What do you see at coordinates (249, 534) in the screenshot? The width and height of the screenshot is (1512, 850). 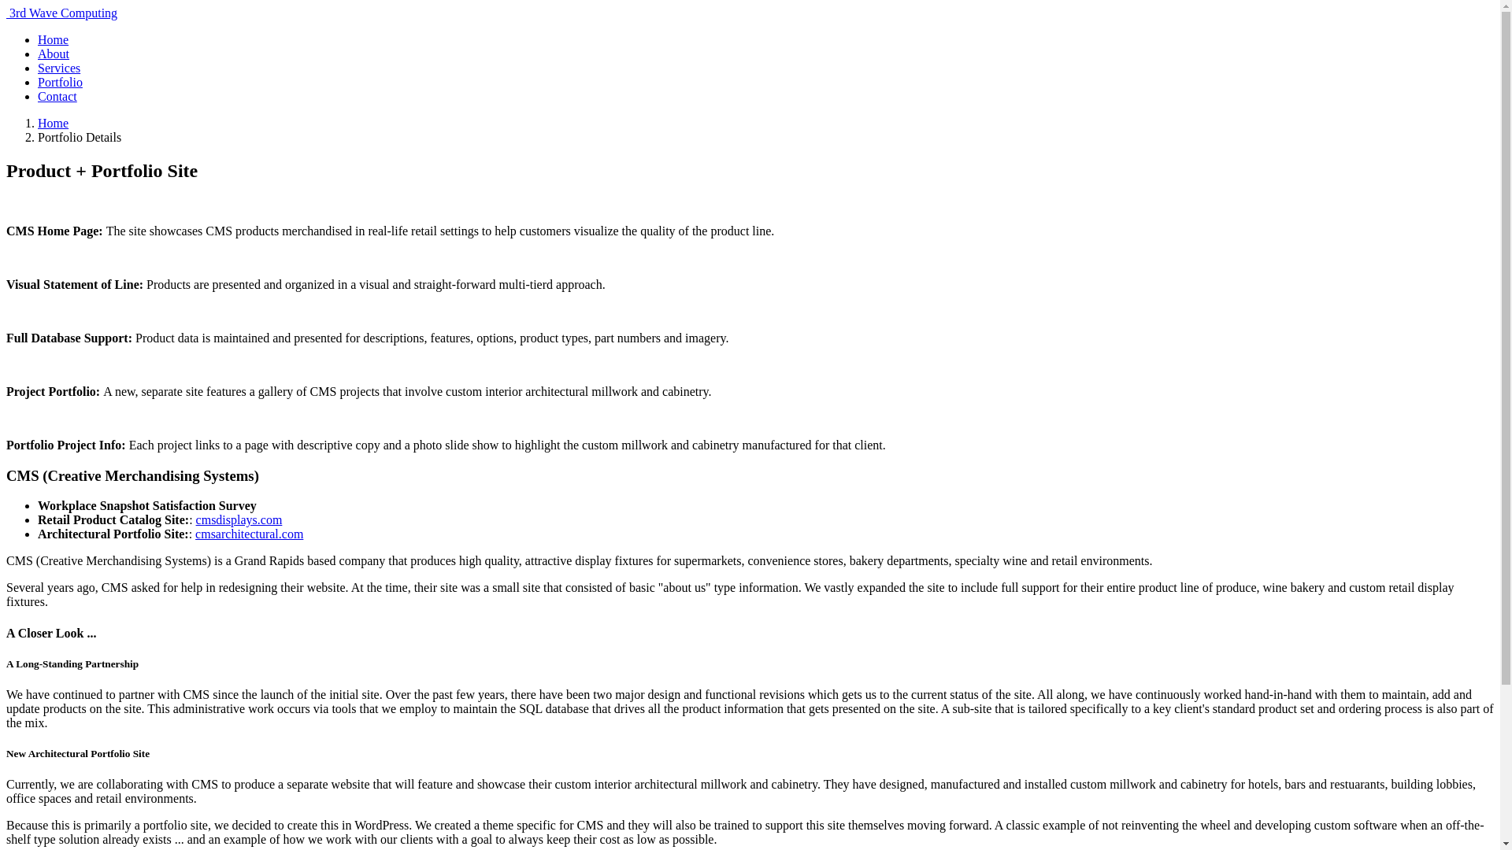 I see `cmsarchitectural.com` at bounding box center [249, 534].